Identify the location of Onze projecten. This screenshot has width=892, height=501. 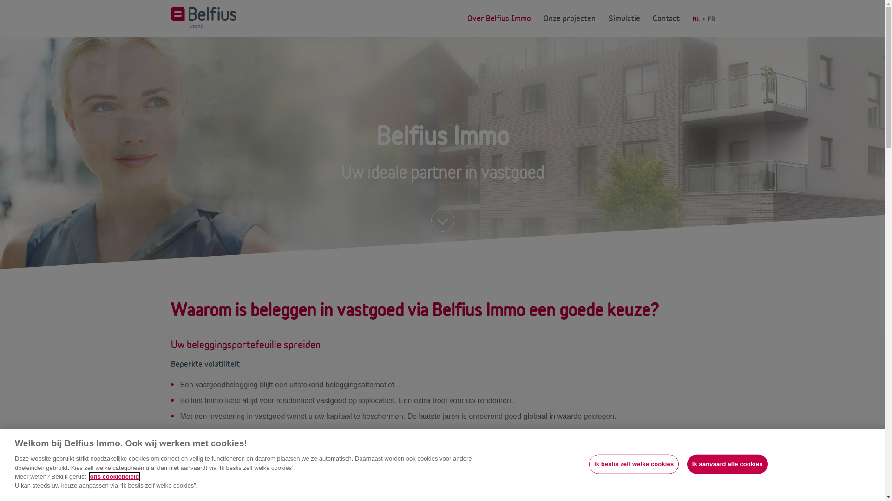
(570, 19).